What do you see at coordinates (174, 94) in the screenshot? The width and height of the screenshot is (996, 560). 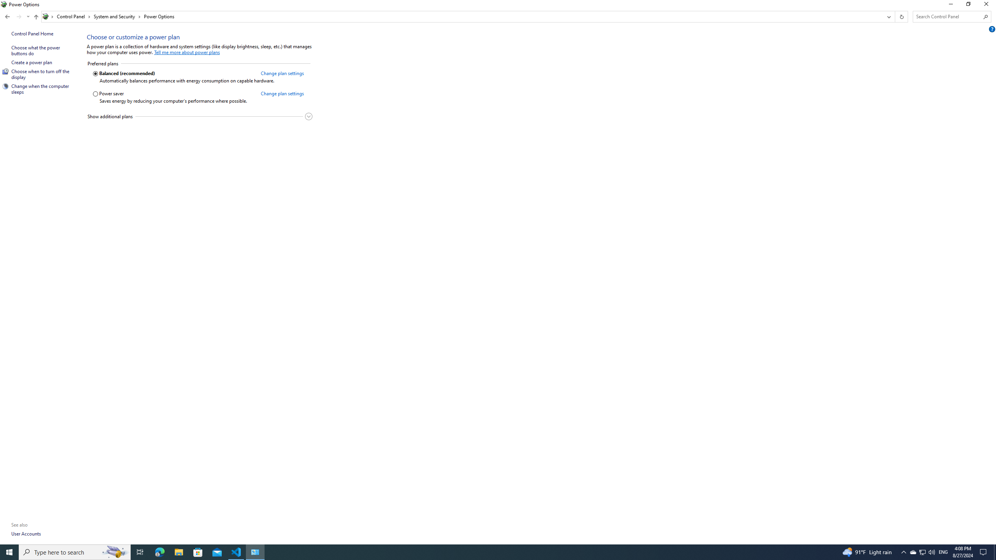 I see `Power saver` at bounding box center [174, 94].